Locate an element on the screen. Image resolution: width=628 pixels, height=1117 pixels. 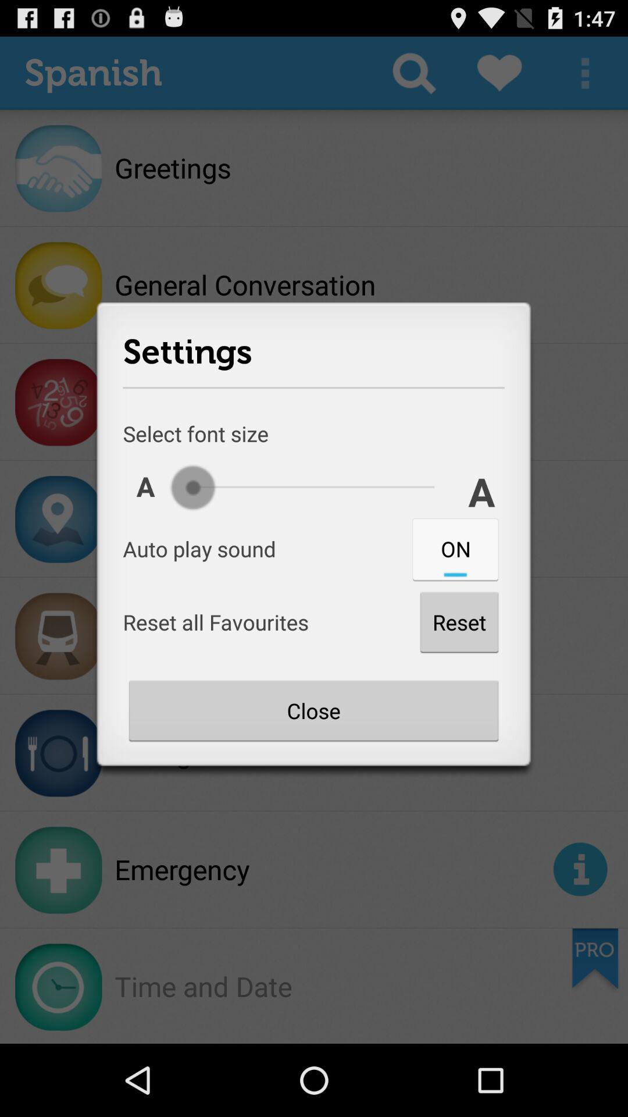
select close icon is located at coordinates (313, 710).